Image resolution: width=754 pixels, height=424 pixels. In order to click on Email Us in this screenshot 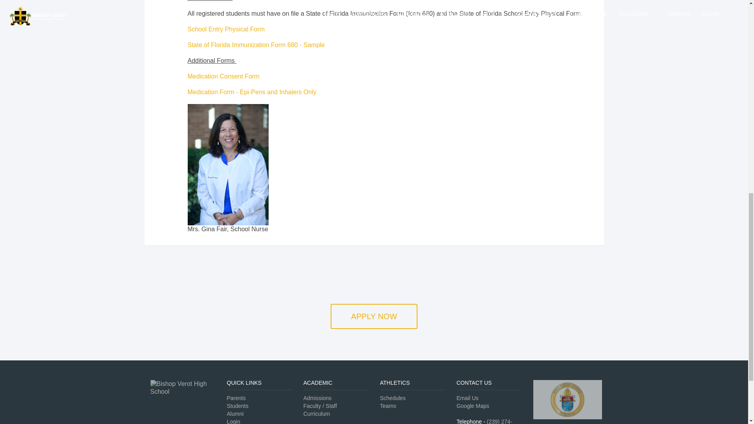, I will do `click(467, 398)`.